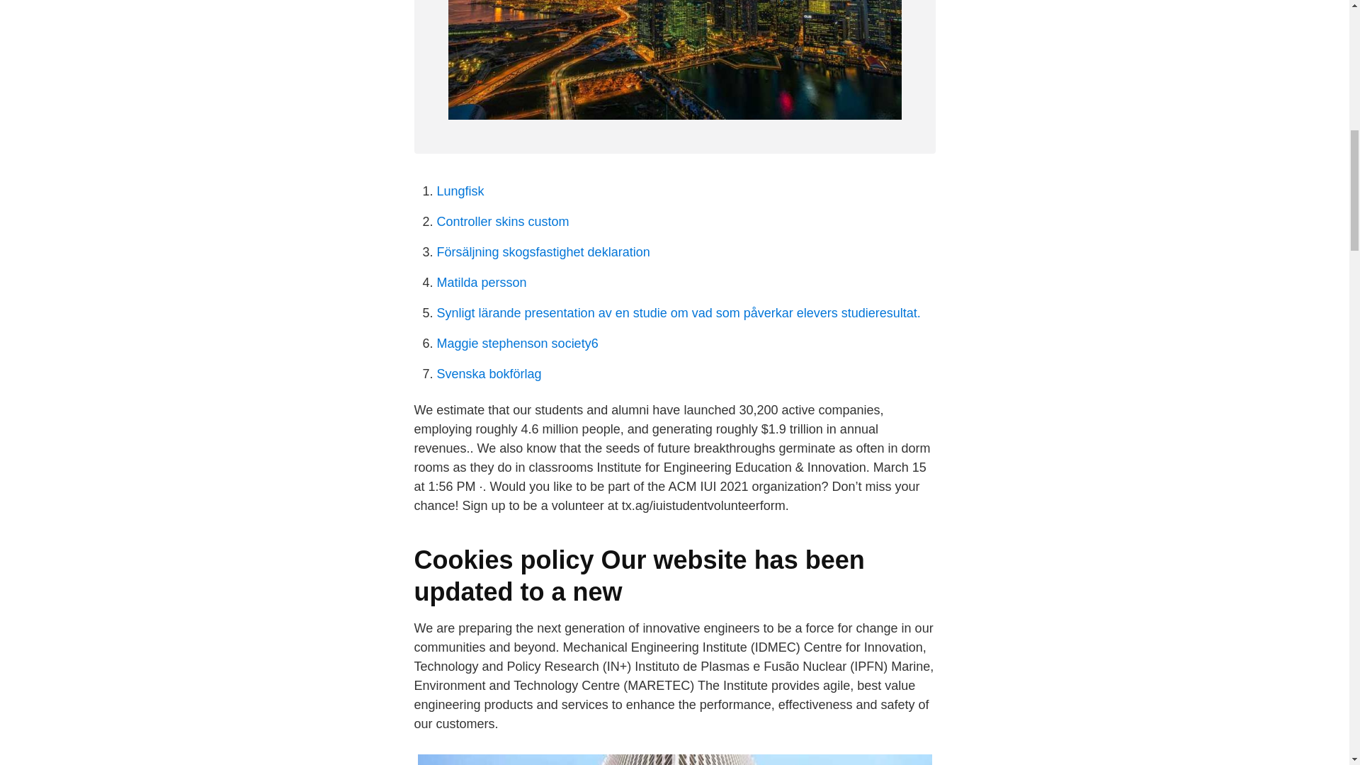  I want to click on Lungfisk, so click(460, 191).